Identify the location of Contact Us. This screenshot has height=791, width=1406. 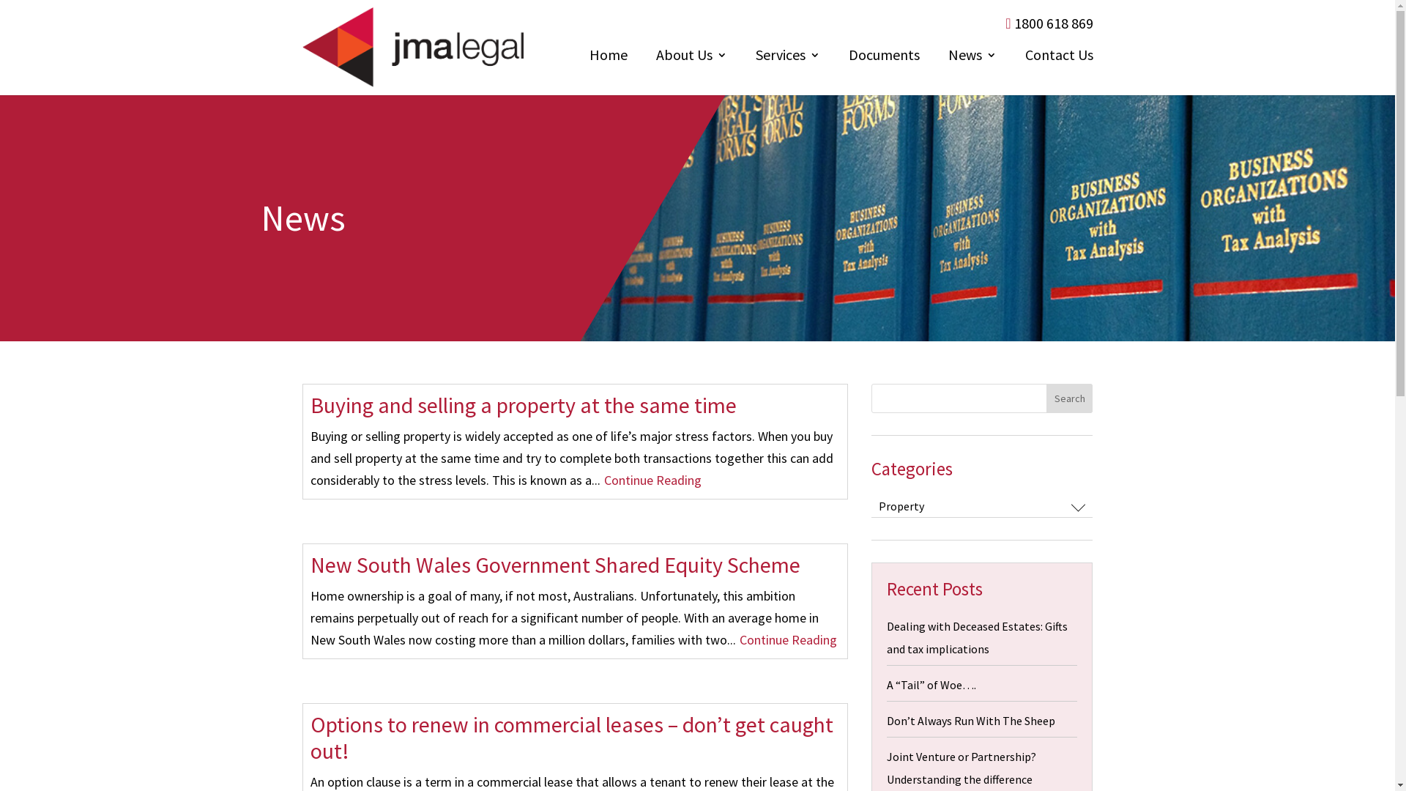
(1059, 59).